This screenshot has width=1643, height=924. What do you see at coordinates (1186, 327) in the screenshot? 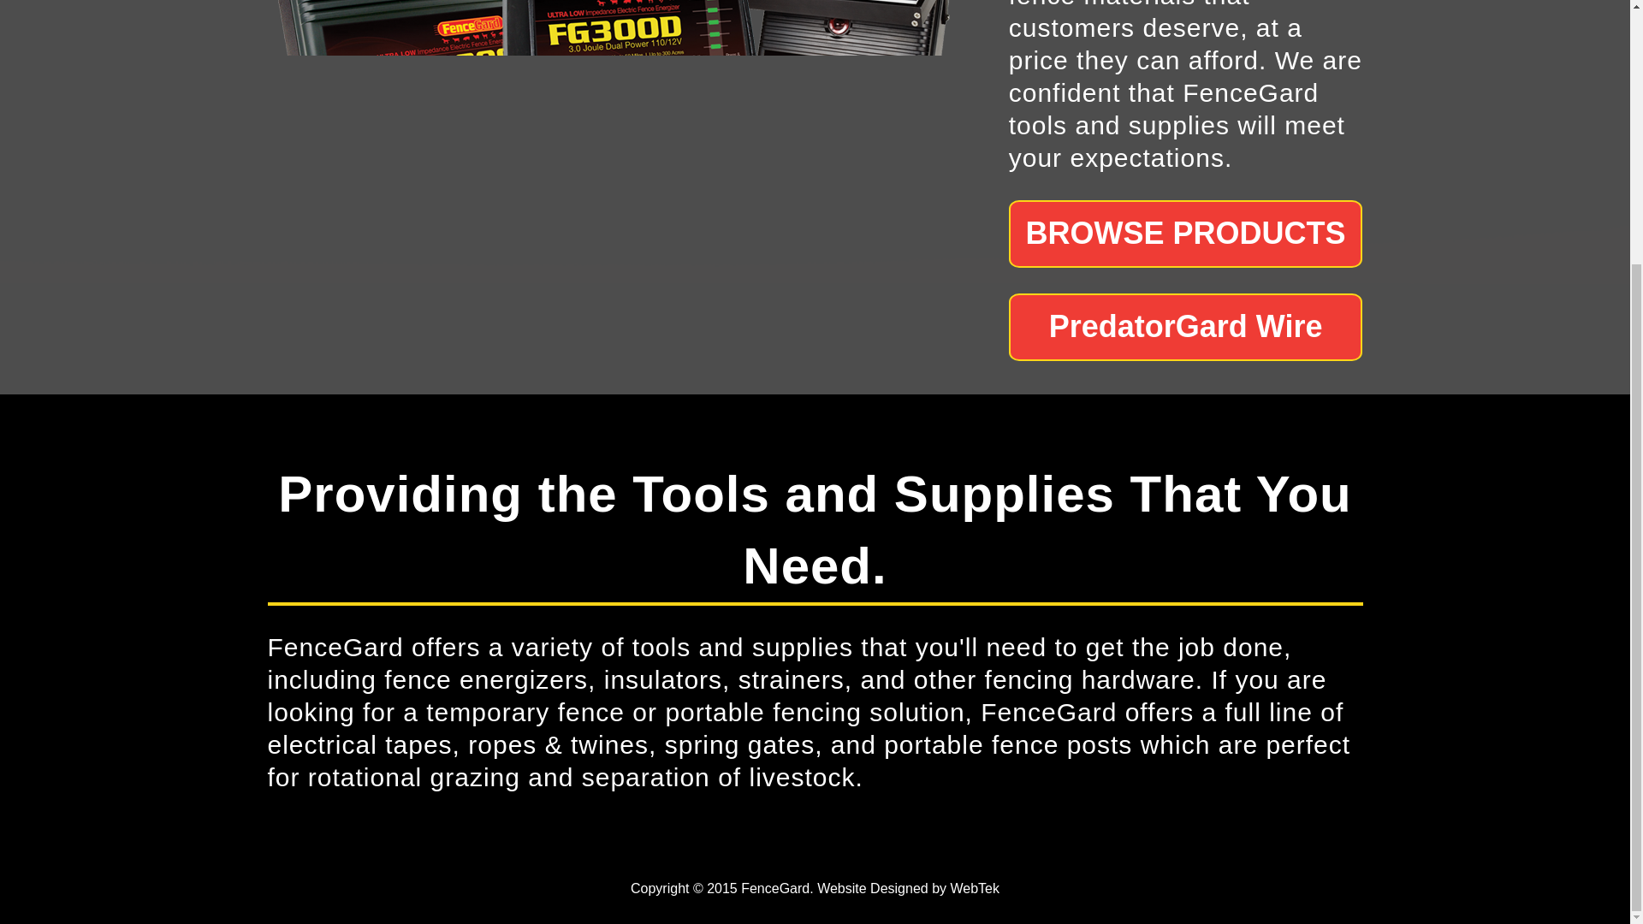
I see `PredatorGard Wire` at bounding box center [1186, 327].